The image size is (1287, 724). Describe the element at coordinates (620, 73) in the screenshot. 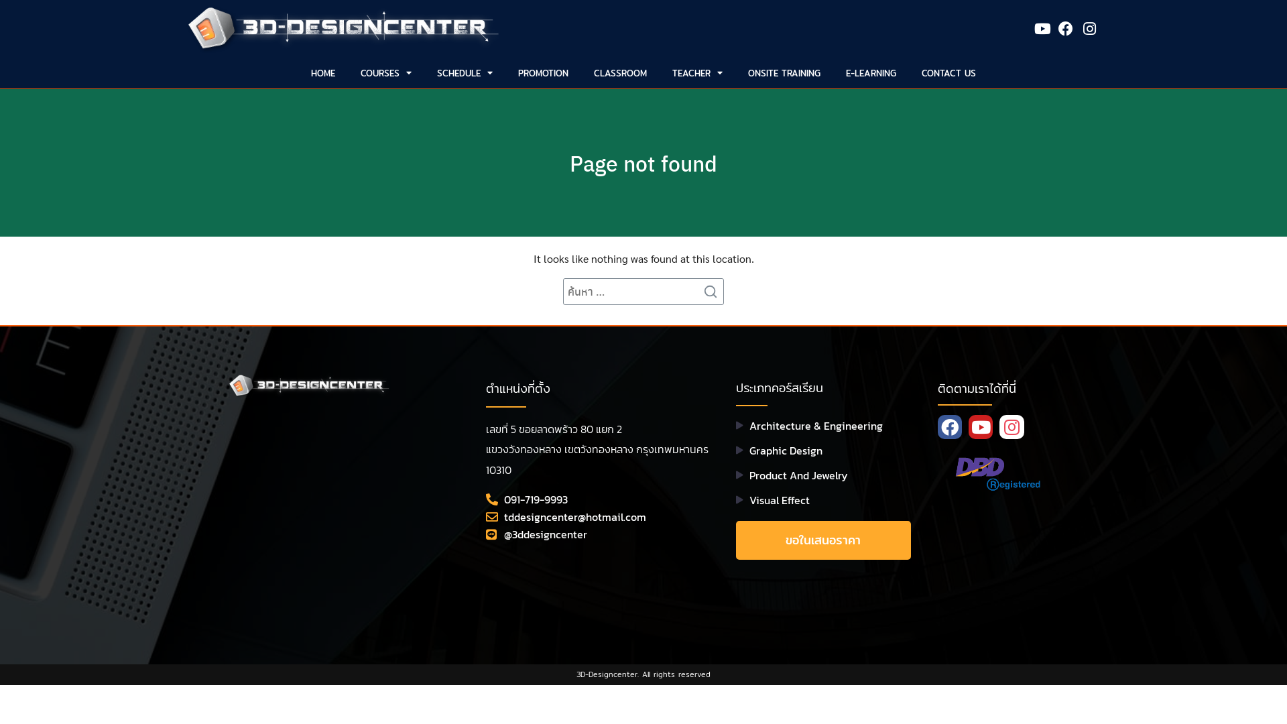

I see `CLASSROOM` at that location.